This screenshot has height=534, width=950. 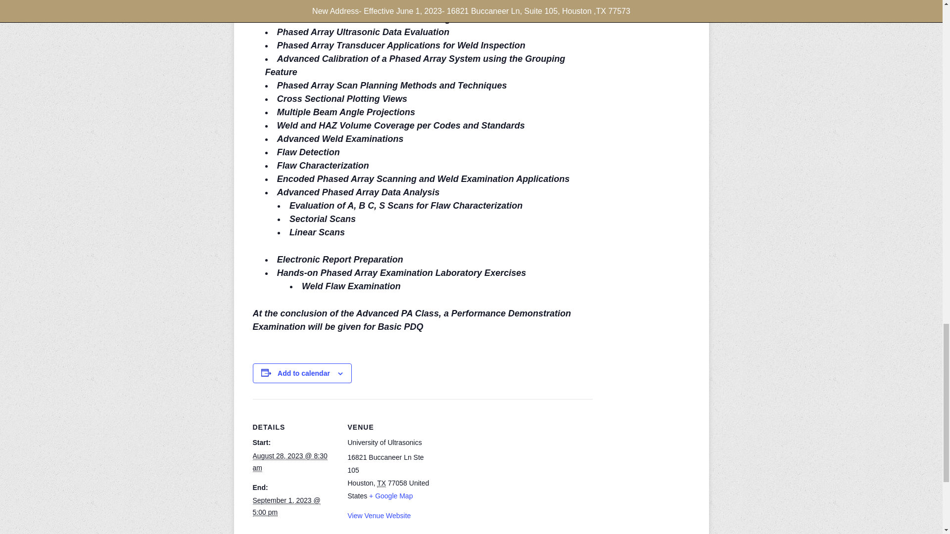 I want to click on Click to view a Google Map, so click(x=391, y=495).